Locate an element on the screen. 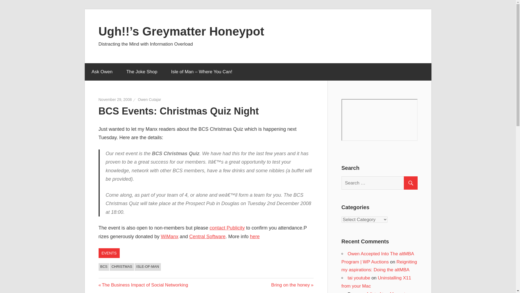 The height and width of the screenshot is (293, 520). here is located at coordinates (255, 237).